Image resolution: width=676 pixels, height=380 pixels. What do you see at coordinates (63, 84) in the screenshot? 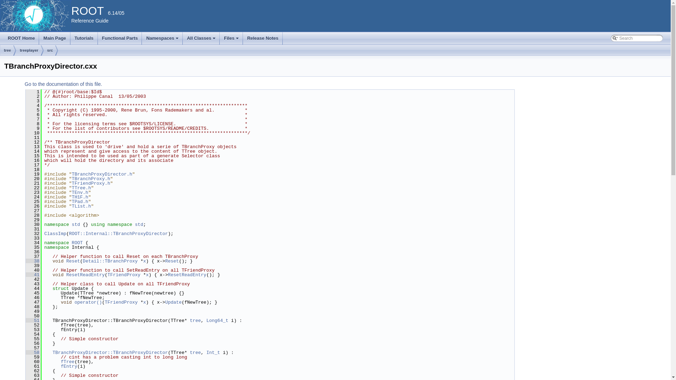
I see `Go to the documentation of this file.` at bounding box center [63, 84].